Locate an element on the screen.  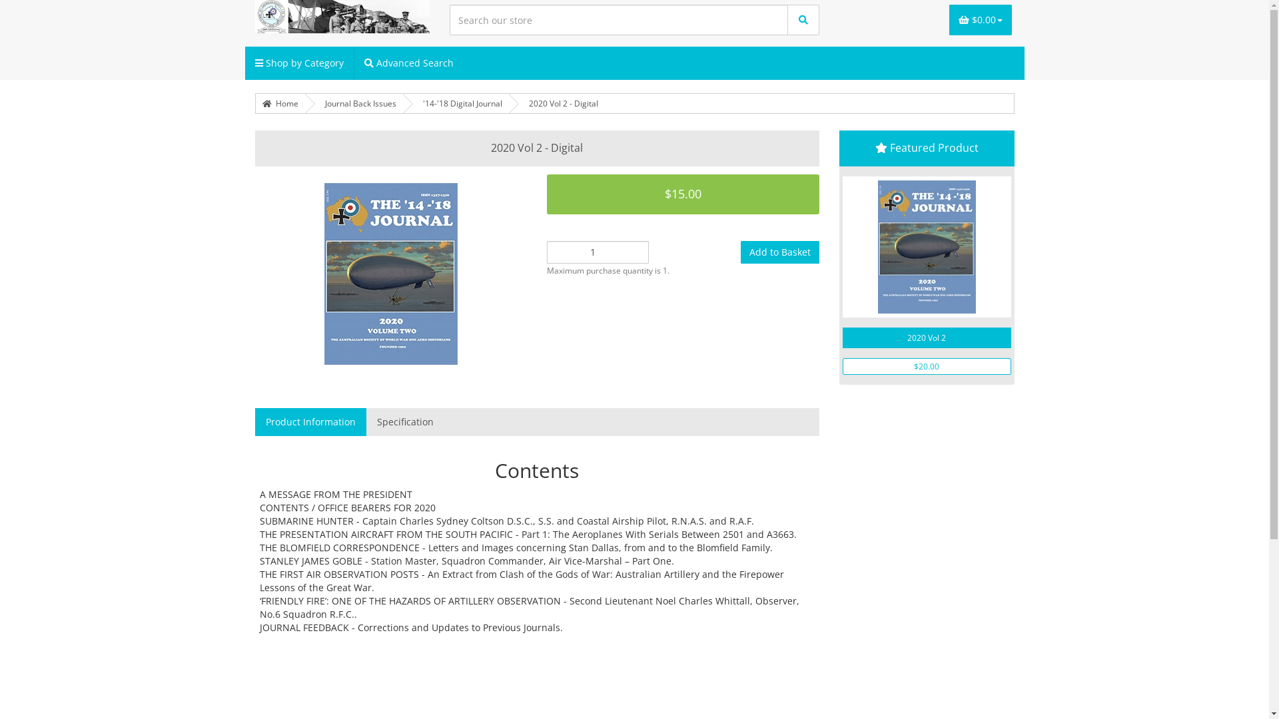
$0.00 is located at coordinates (980, 20).